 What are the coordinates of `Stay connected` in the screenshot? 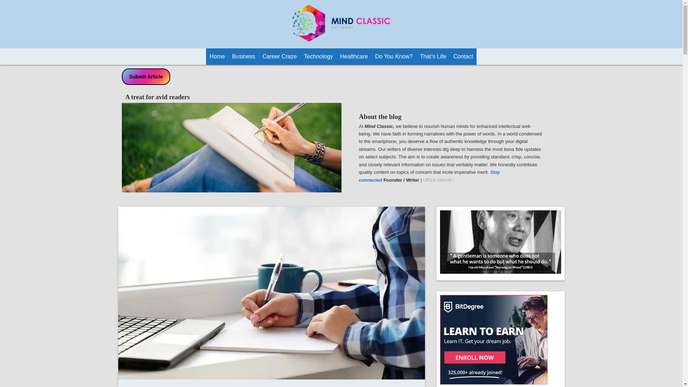 It's located at (429, 176).